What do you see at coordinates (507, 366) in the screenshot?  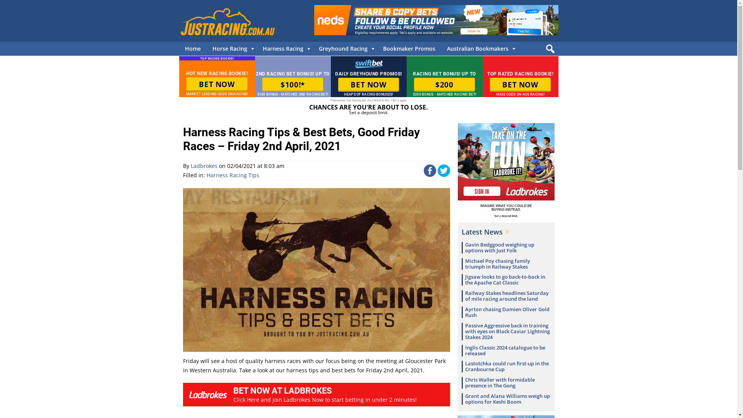 I see `Lastotchka could run first-up in the Cranbourne Cup` at bounding box center [507, 366].